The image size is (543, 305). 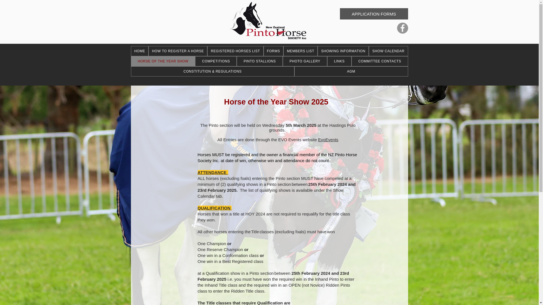 I want to click on FORMS, so click(x=273, y=51).